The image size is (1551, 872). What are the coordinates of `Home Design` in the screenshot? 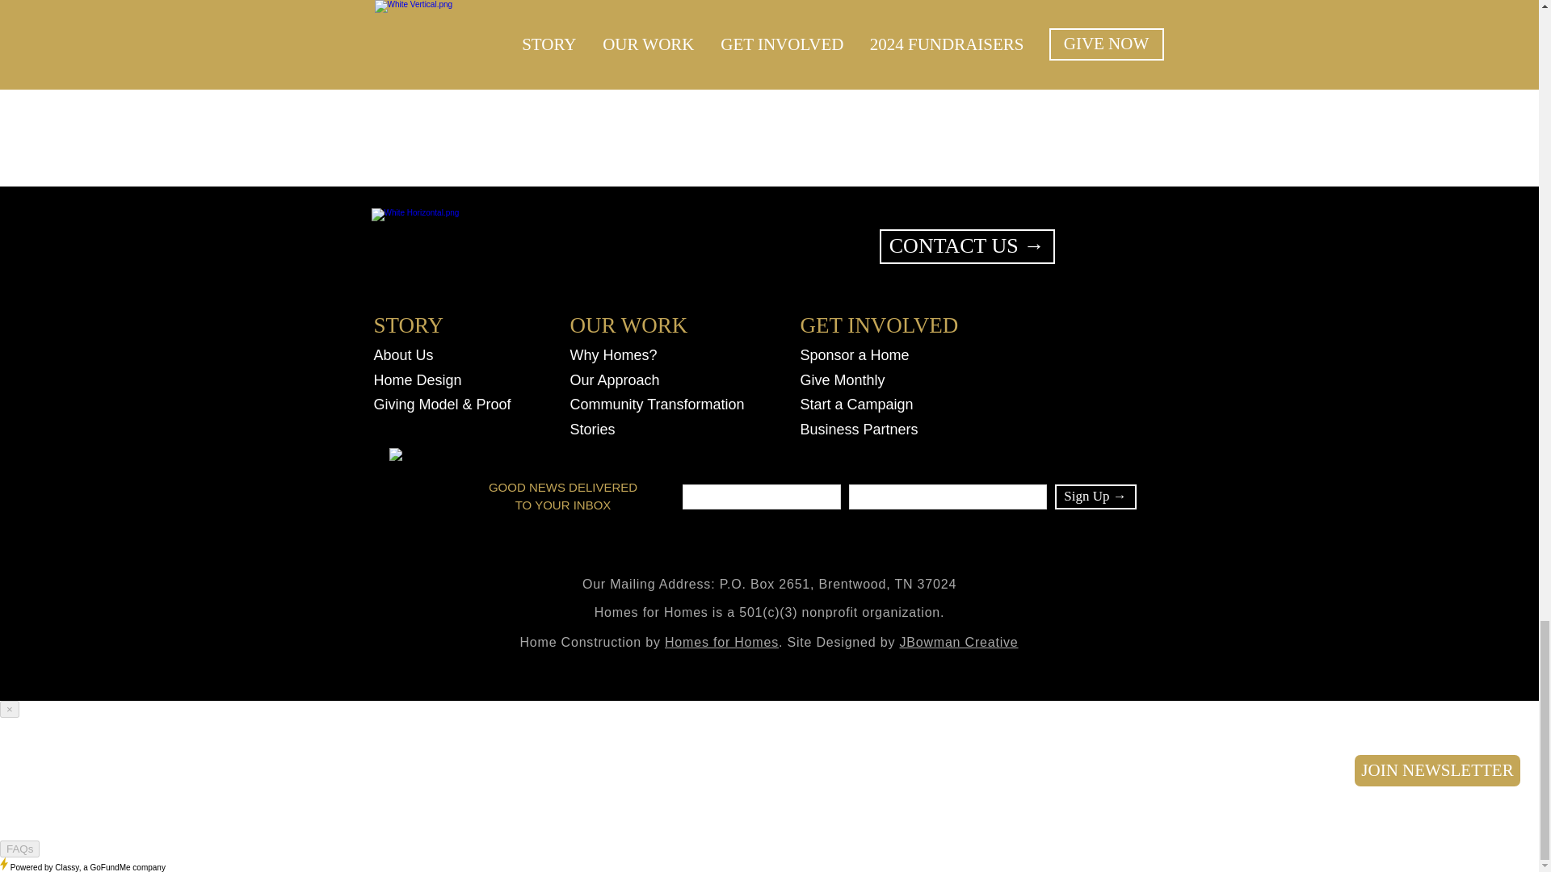 It's located at (419, 380).